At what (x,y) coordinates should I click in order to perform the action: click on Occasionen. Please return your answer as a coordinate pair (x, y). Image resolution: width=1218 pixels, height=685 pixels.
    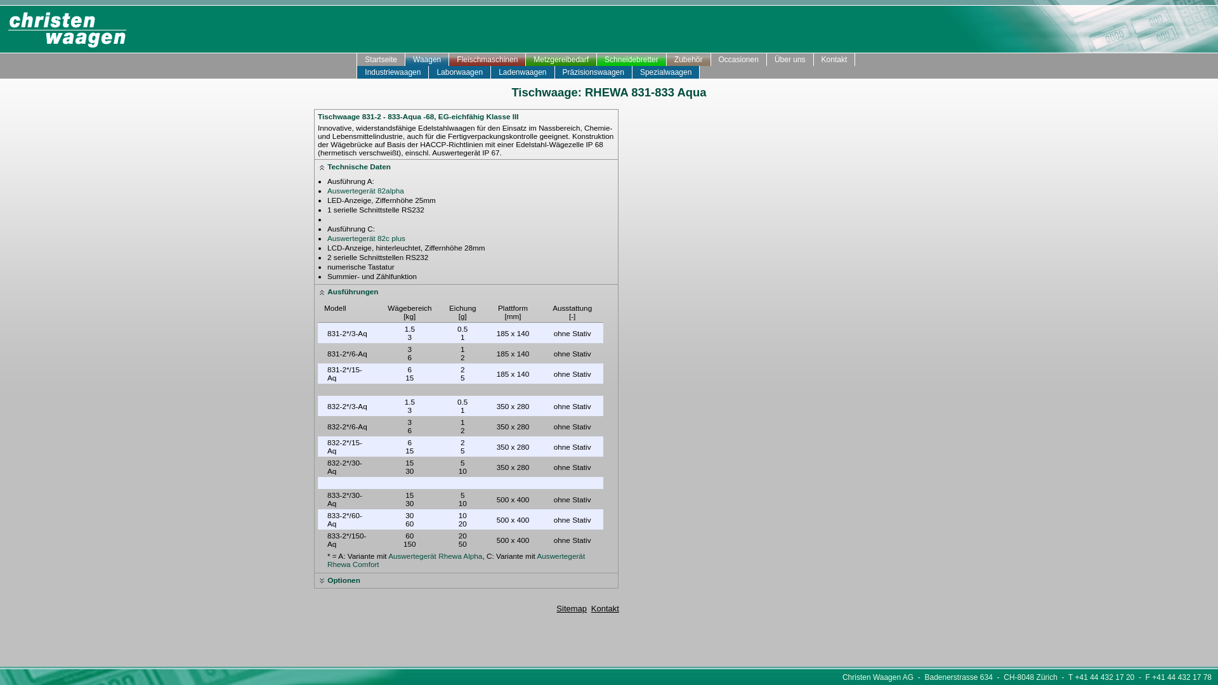
    Looking at the image, I should click on (738, 60).